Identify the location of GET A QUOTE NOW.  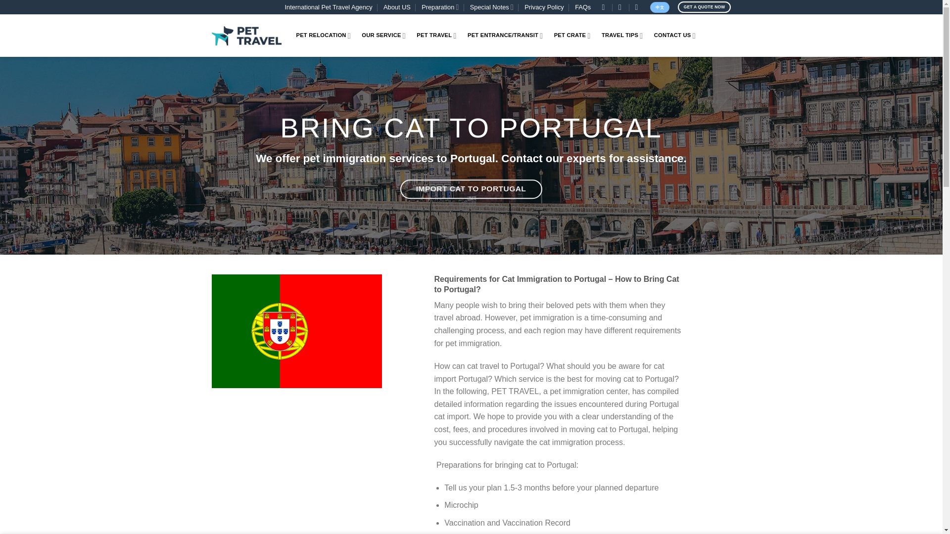
(705, 7).